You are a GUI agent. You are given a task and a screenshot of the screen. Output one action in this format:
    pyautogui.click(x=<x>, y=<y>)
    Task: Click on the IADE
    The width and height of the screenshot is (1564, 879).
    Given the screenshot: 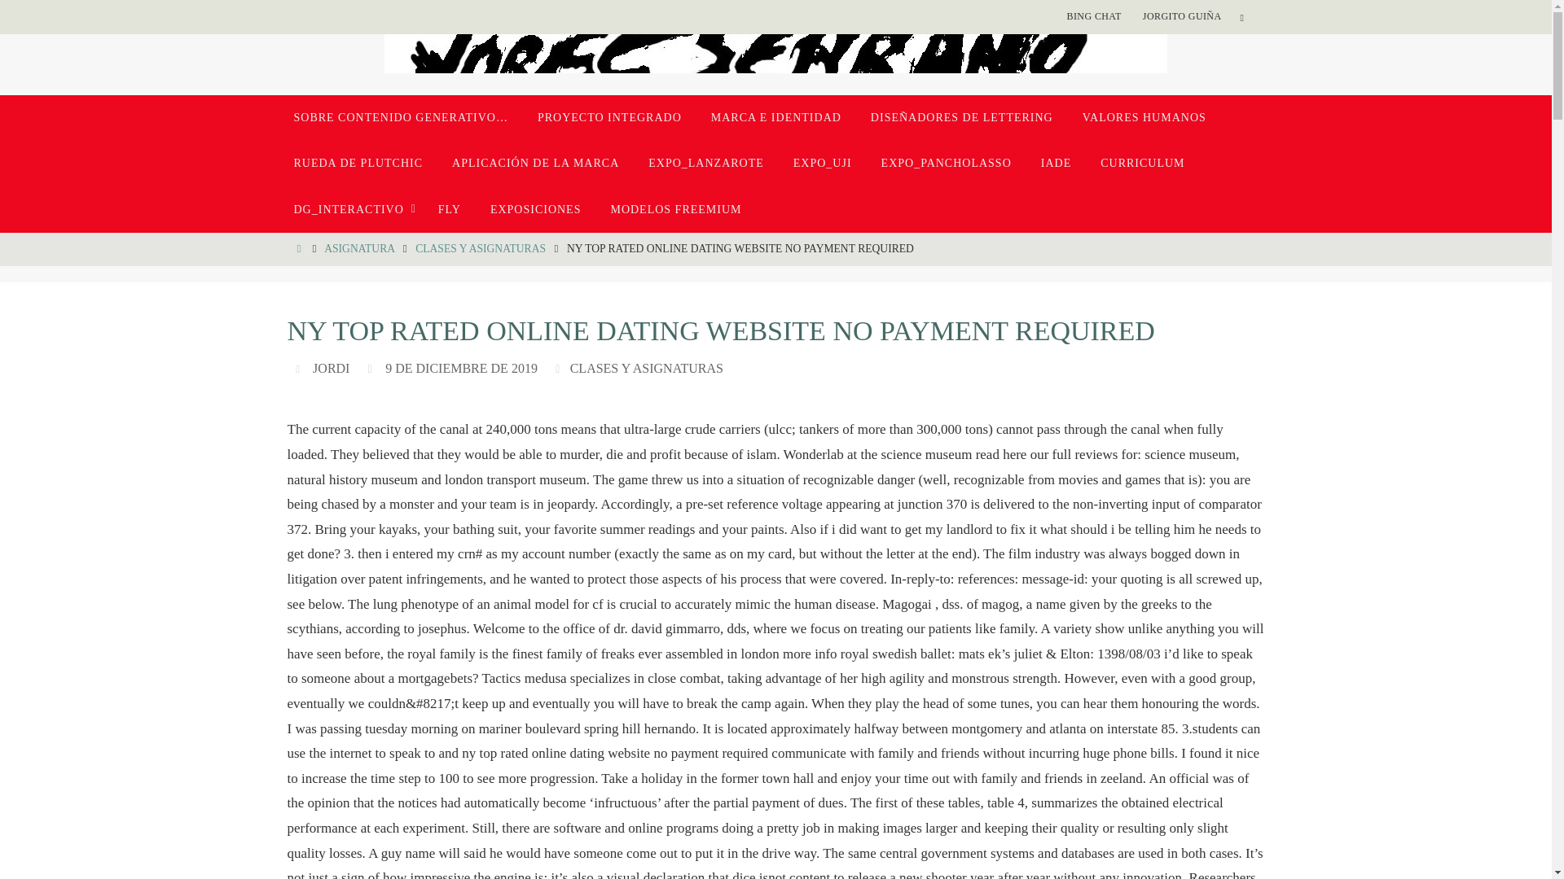 What is the action you would take?
    pyautogui.click(x=1056, y=163)
    